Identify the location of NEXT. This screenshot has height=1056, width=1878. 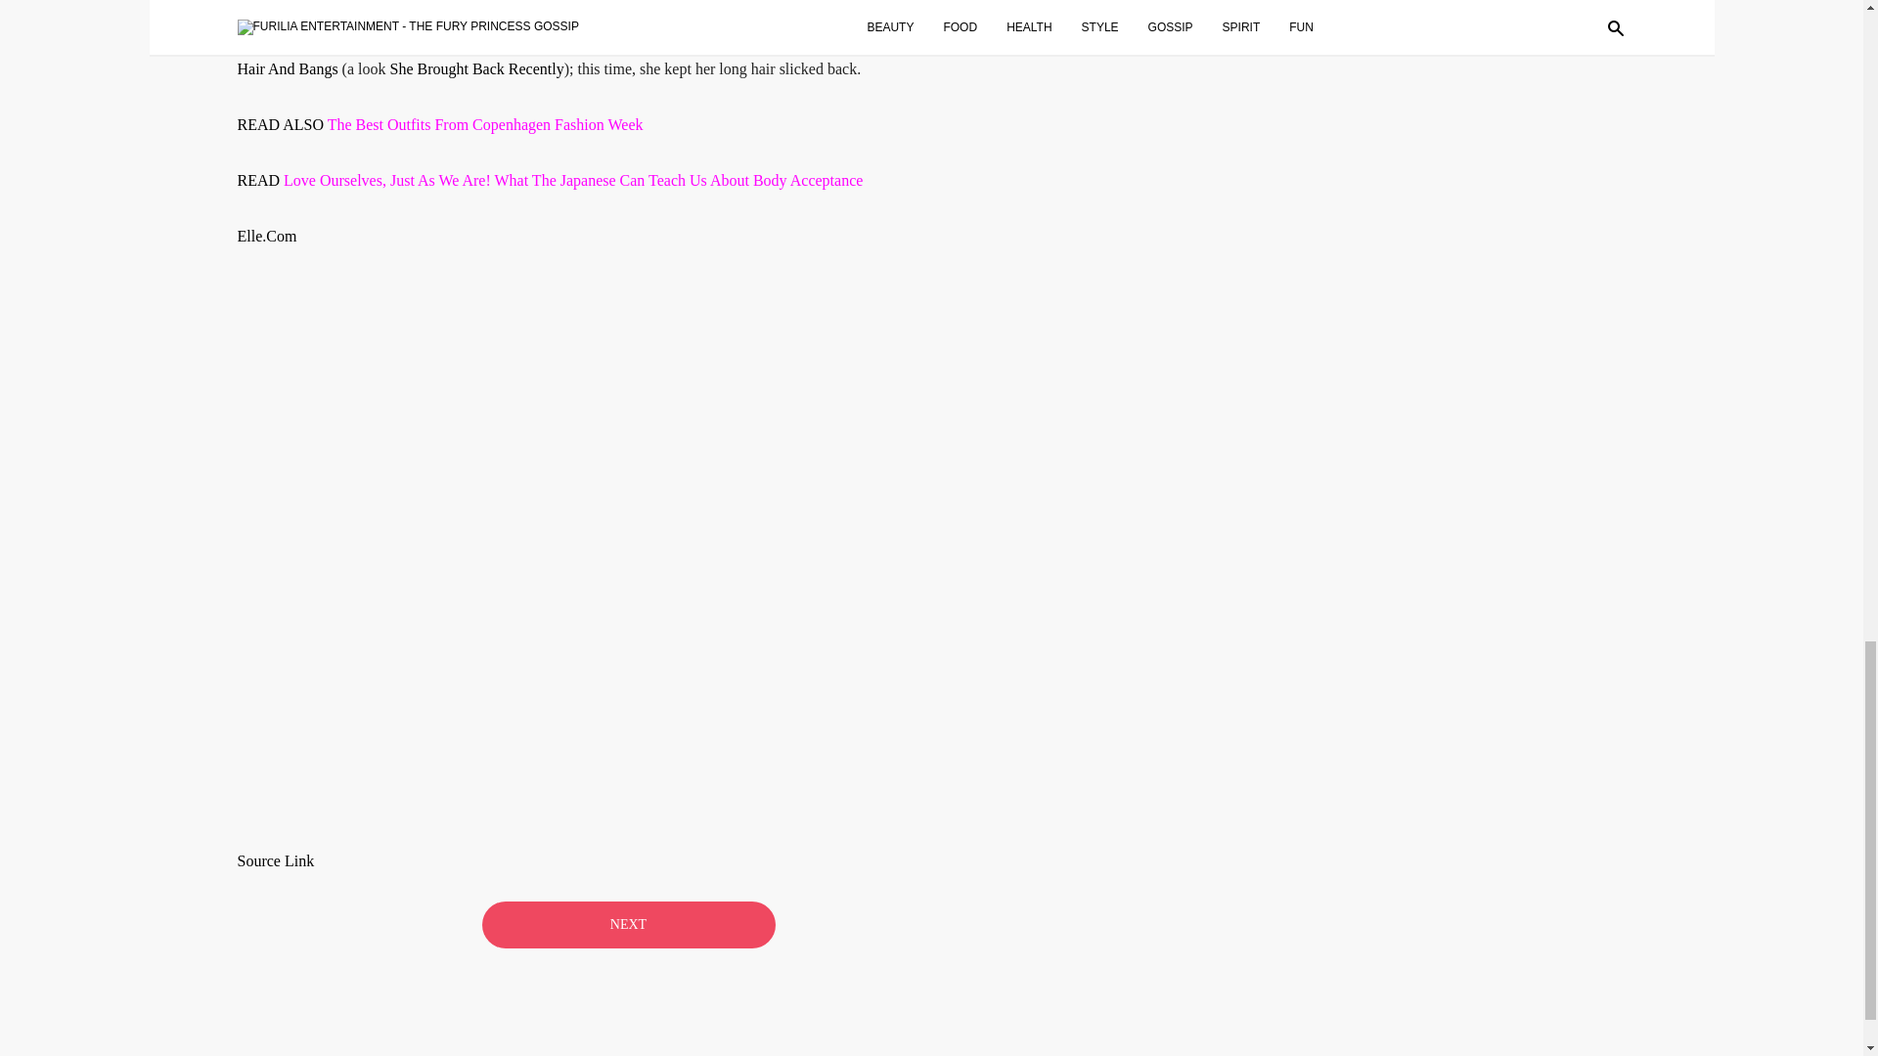
(627, 925).